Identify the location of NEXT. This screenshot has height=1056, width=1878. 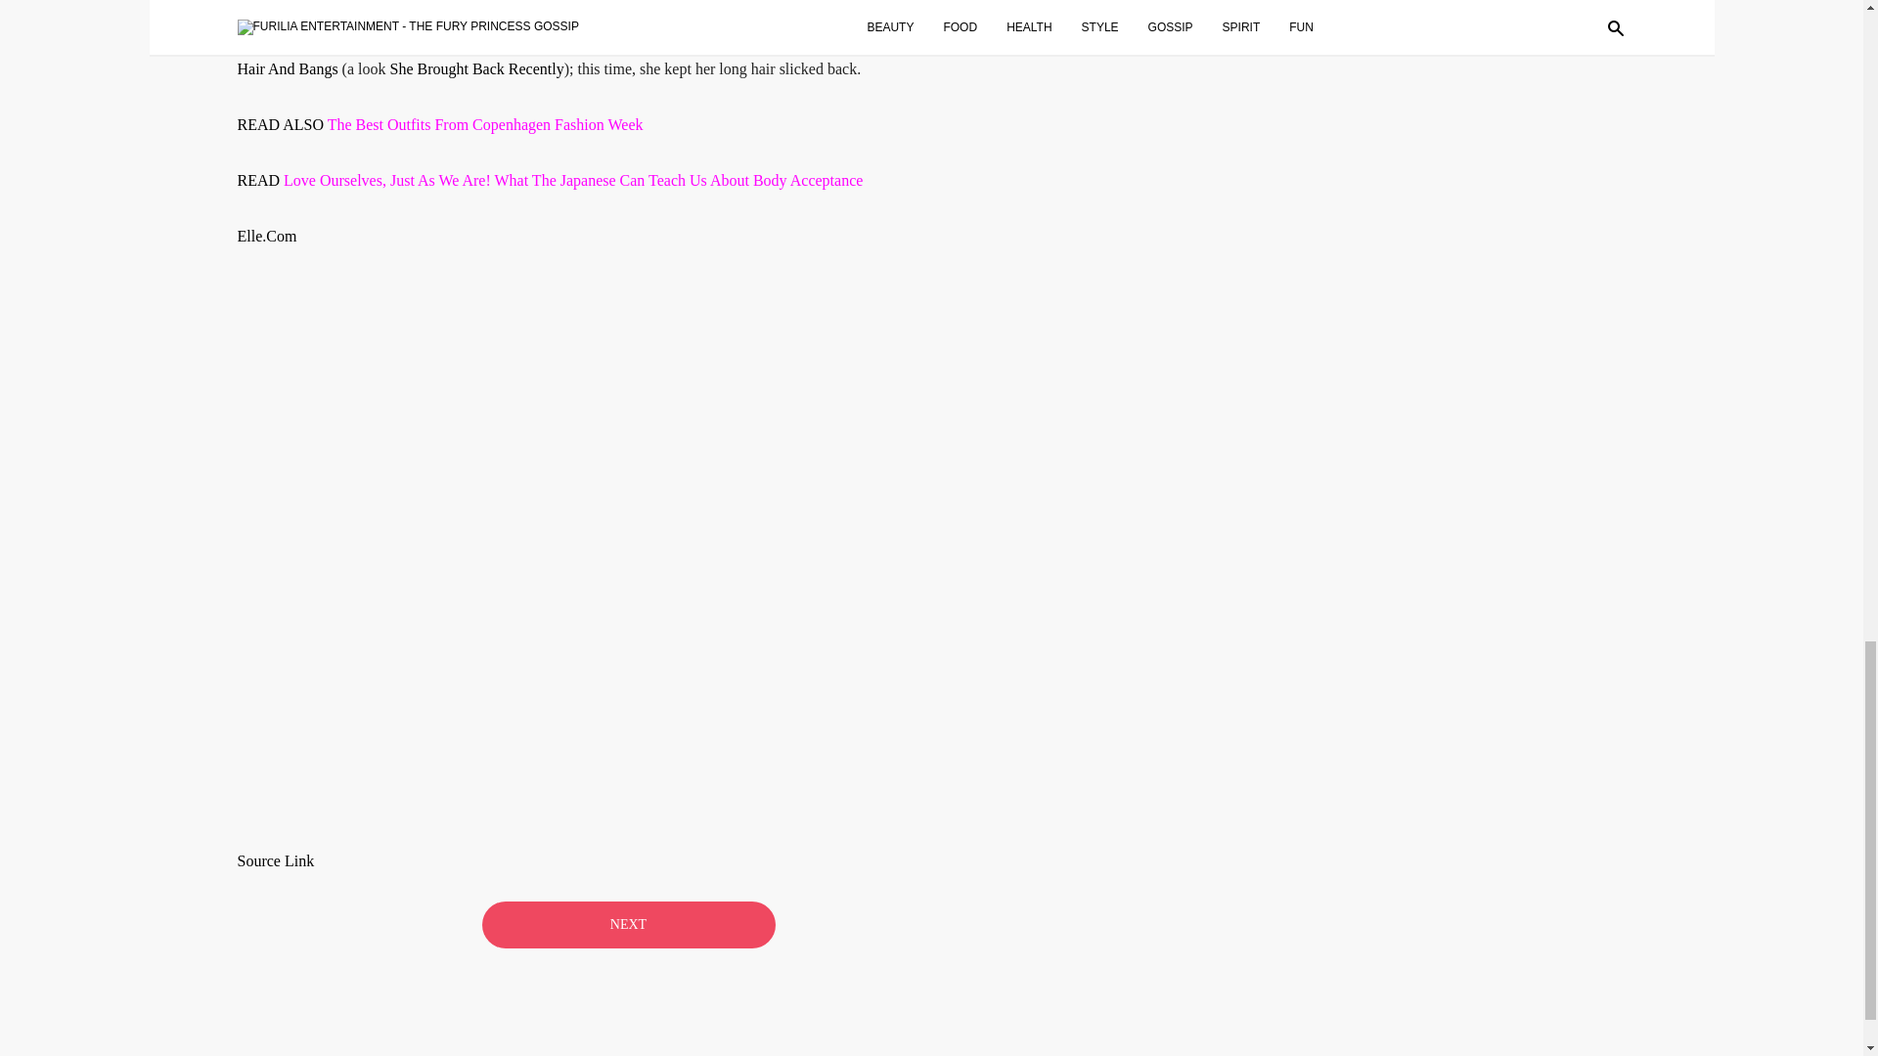
(627, 925).